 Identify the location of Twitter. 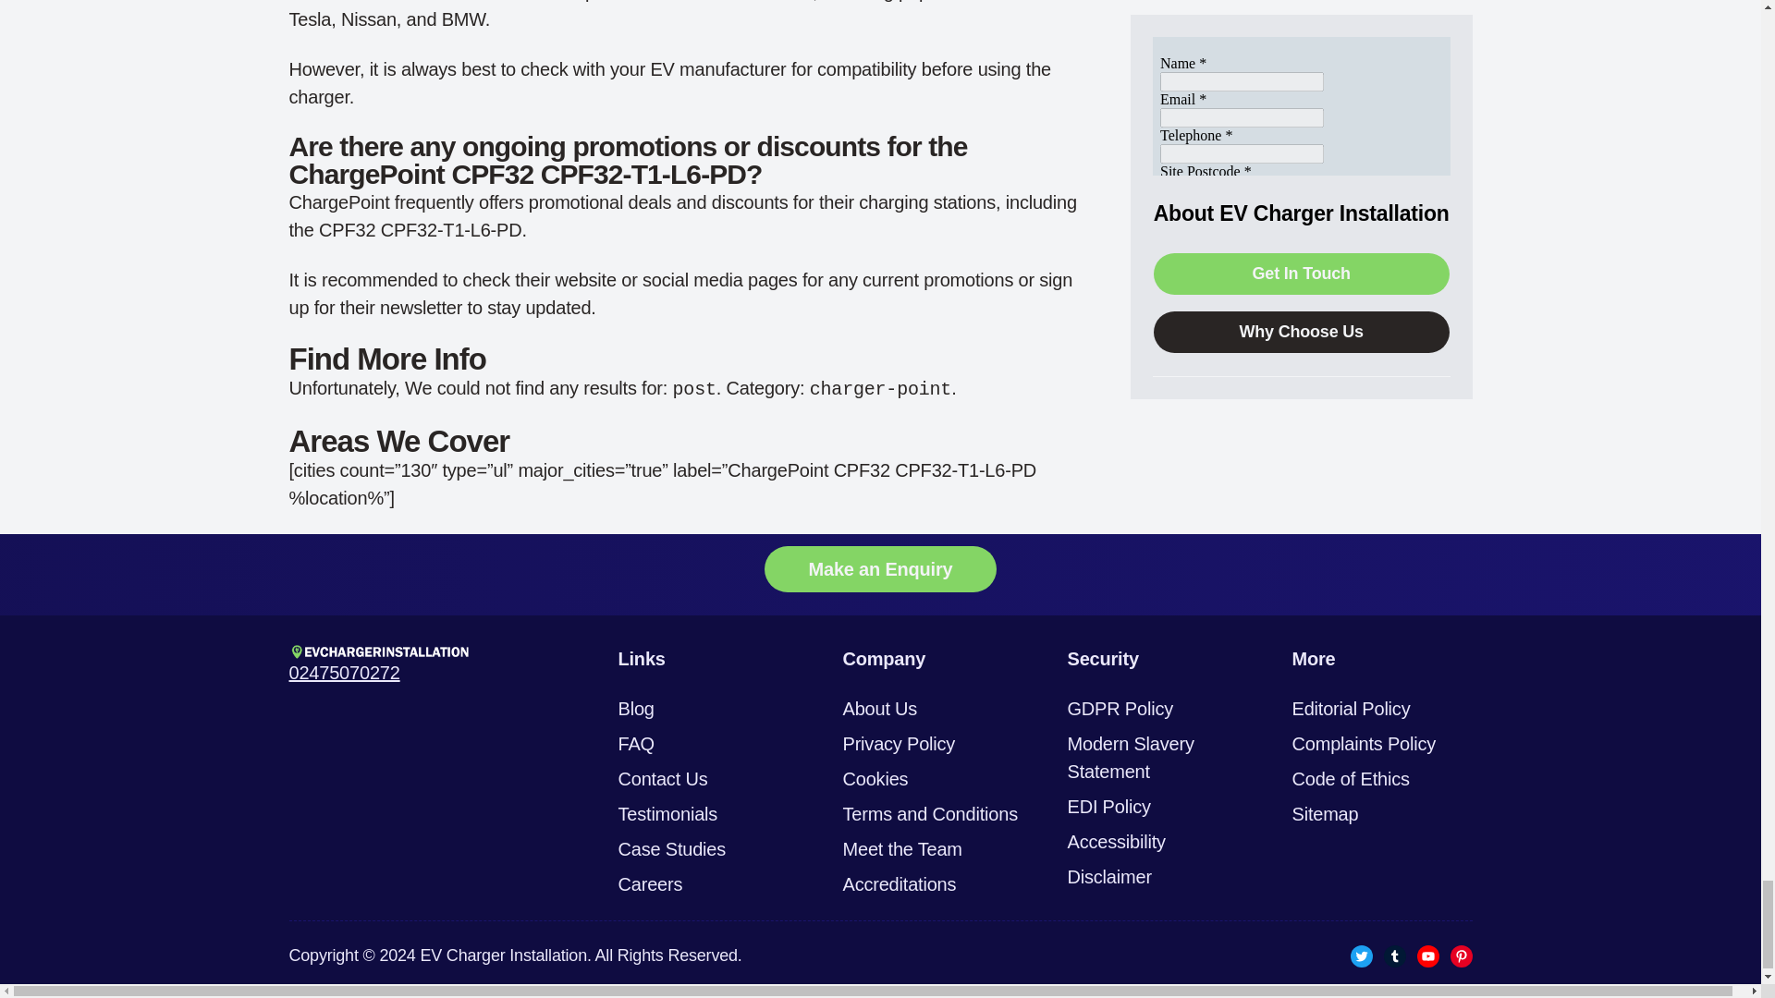
(1361, 955).